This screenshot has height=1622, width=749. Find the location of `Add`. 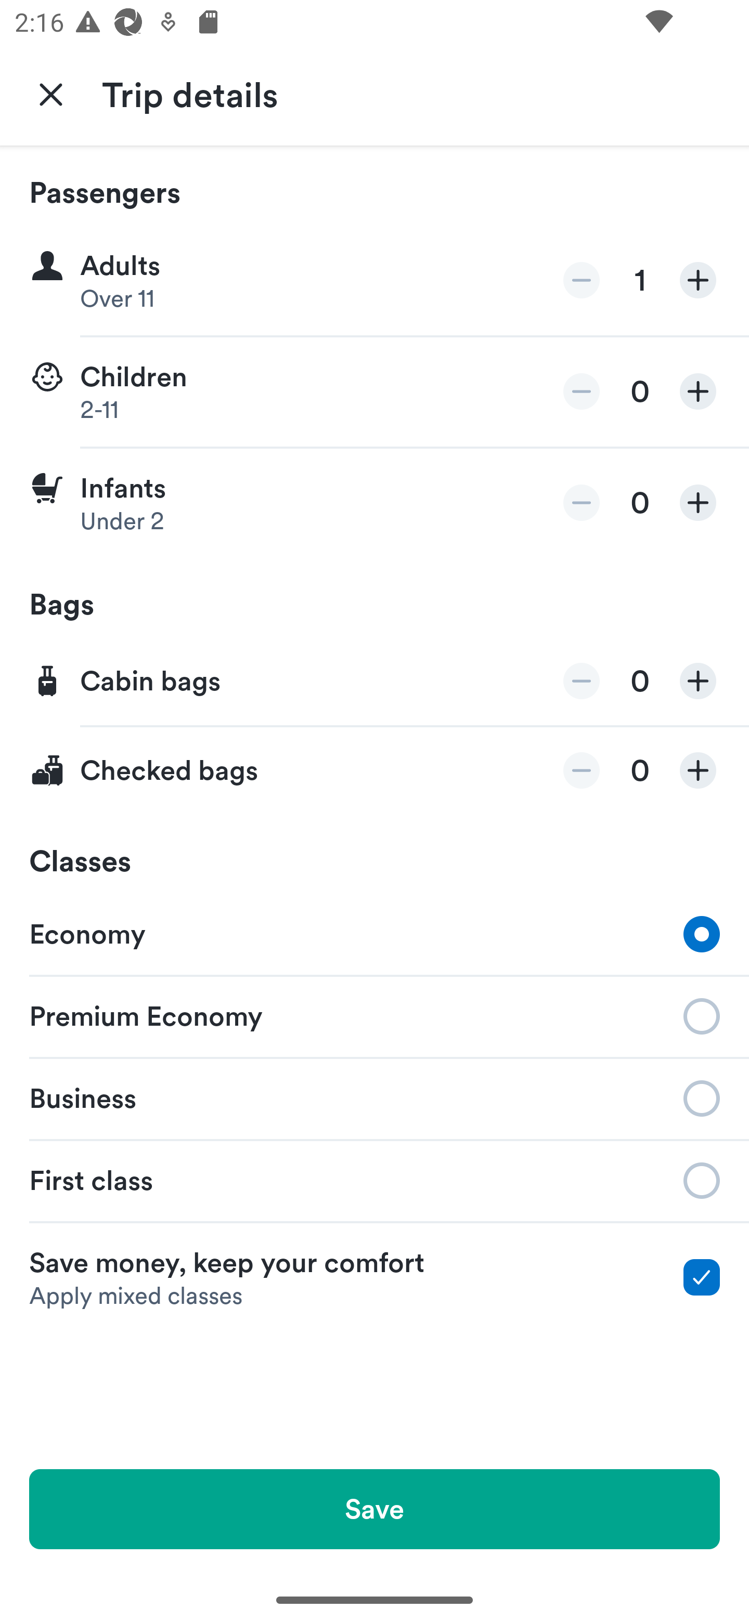

Add is located at coordinates (698, 502).